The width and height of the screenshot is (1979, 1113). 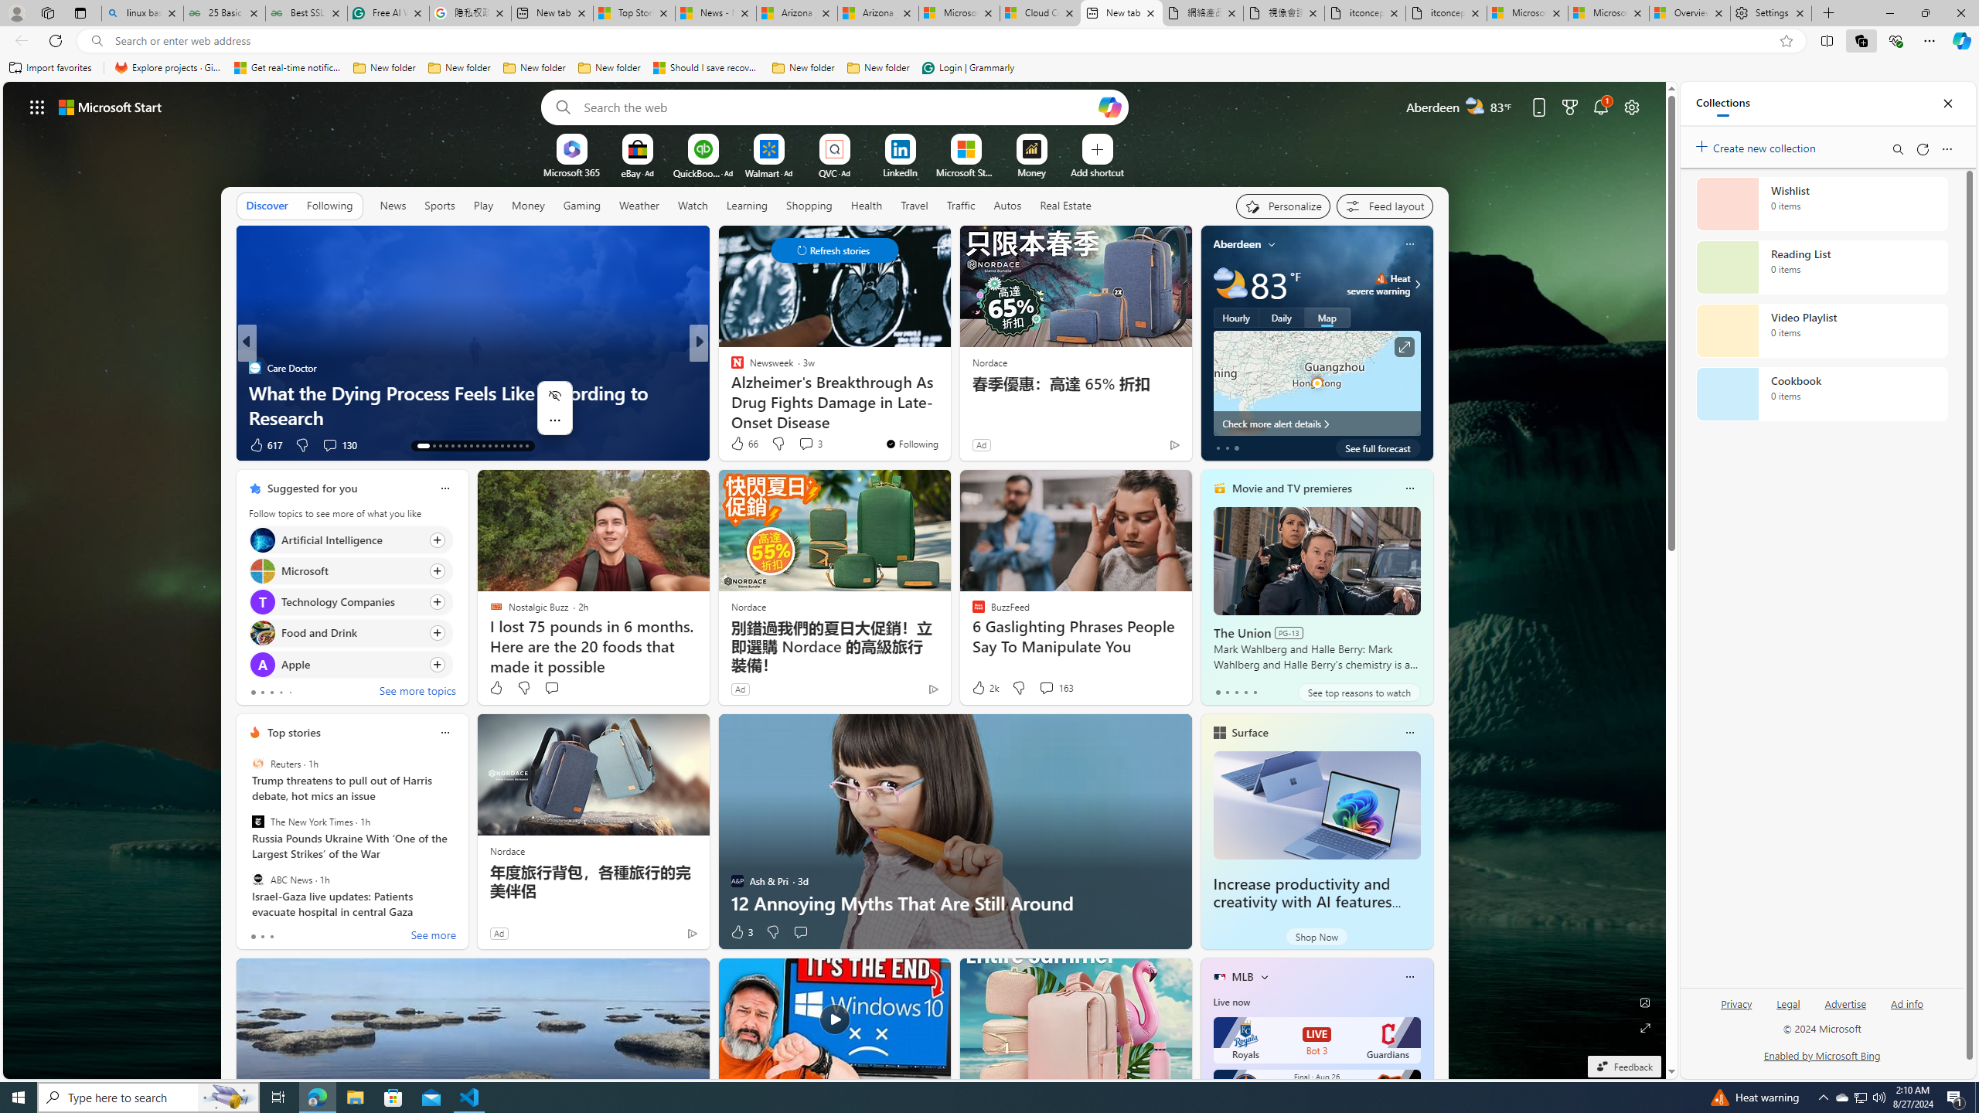 What do you see at coordinates (806, 444) in the screenshot?
I see `View comments 3 Comment` at bounding box center [806, 444].